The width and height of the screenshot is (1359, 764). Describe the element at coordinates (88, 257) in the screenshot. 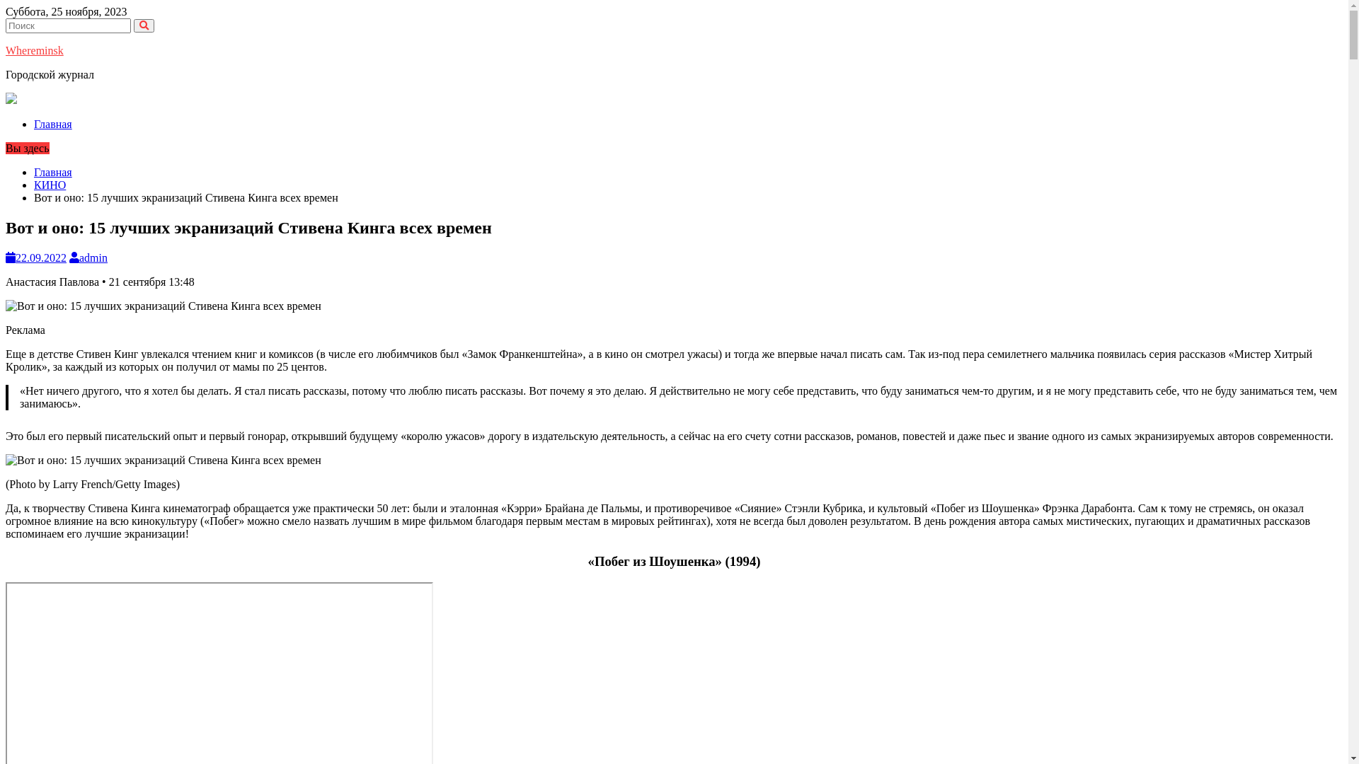

I see `admin` at that location.